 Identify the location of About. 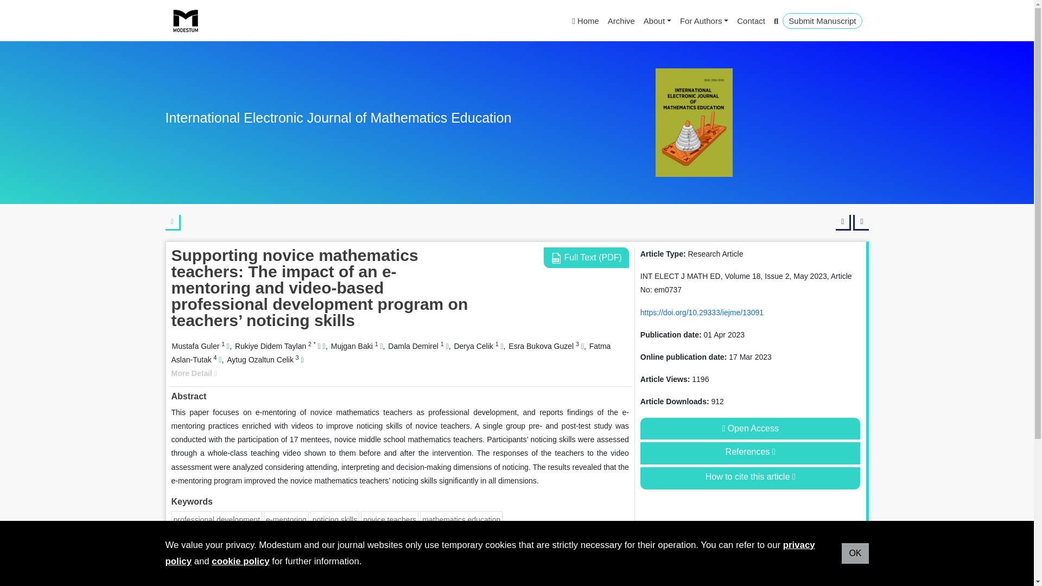
(657, 21).